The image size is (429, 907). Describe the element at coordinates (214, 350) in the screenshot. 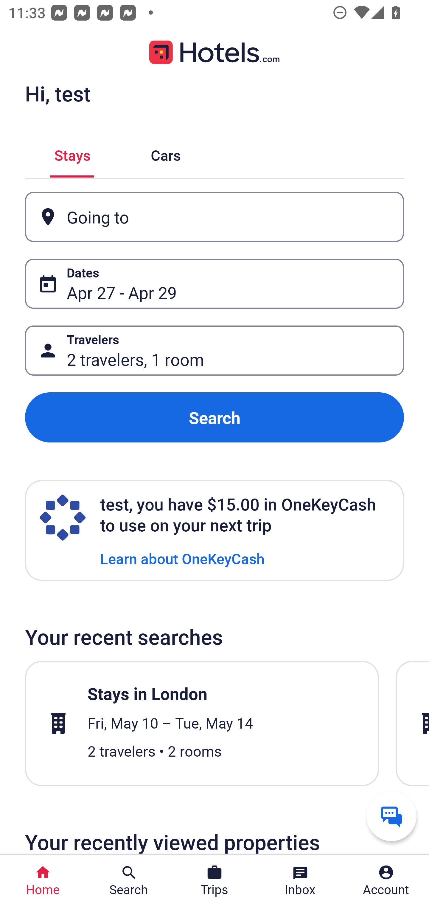

I see `Travelers Button 2 travelers, 1 room` at that location.